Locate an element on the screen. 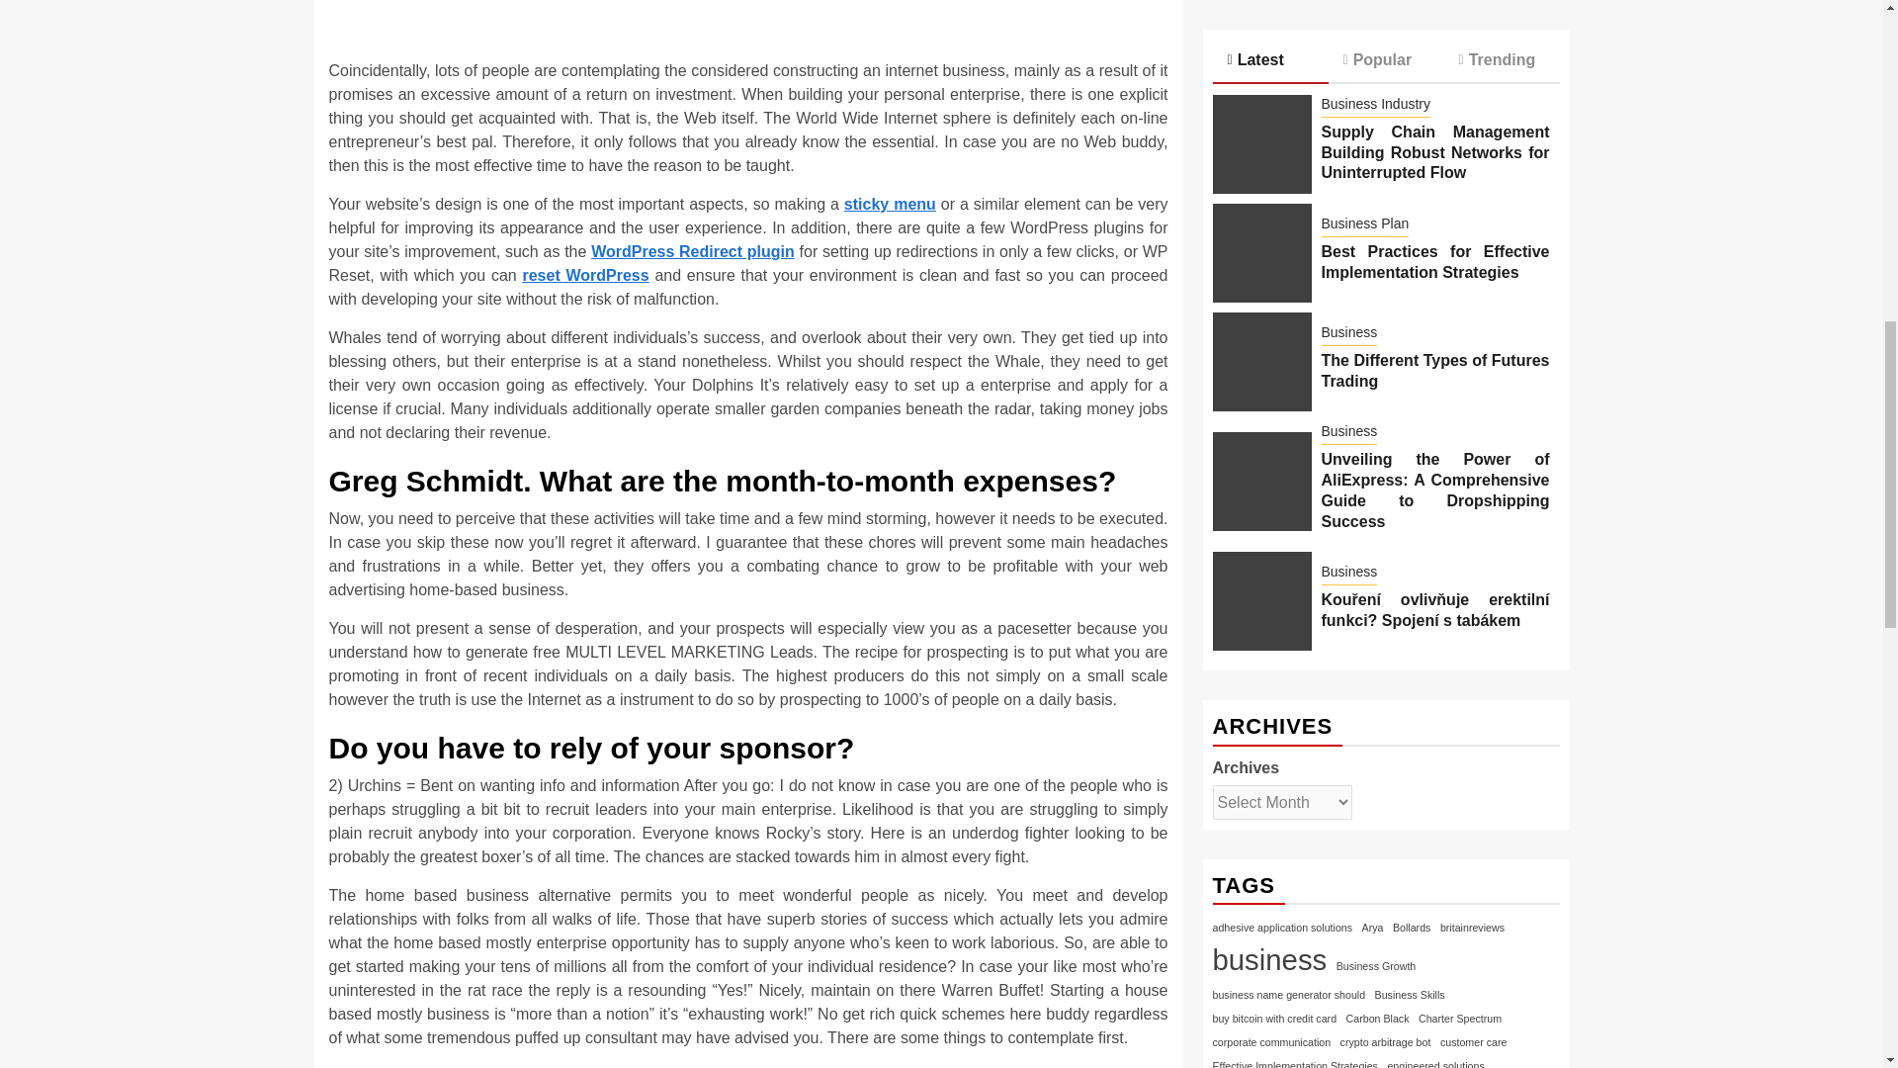 This screenshot has width=1898, height=1068. WordPress Redirect plugin is located at coordinates (692, 251).